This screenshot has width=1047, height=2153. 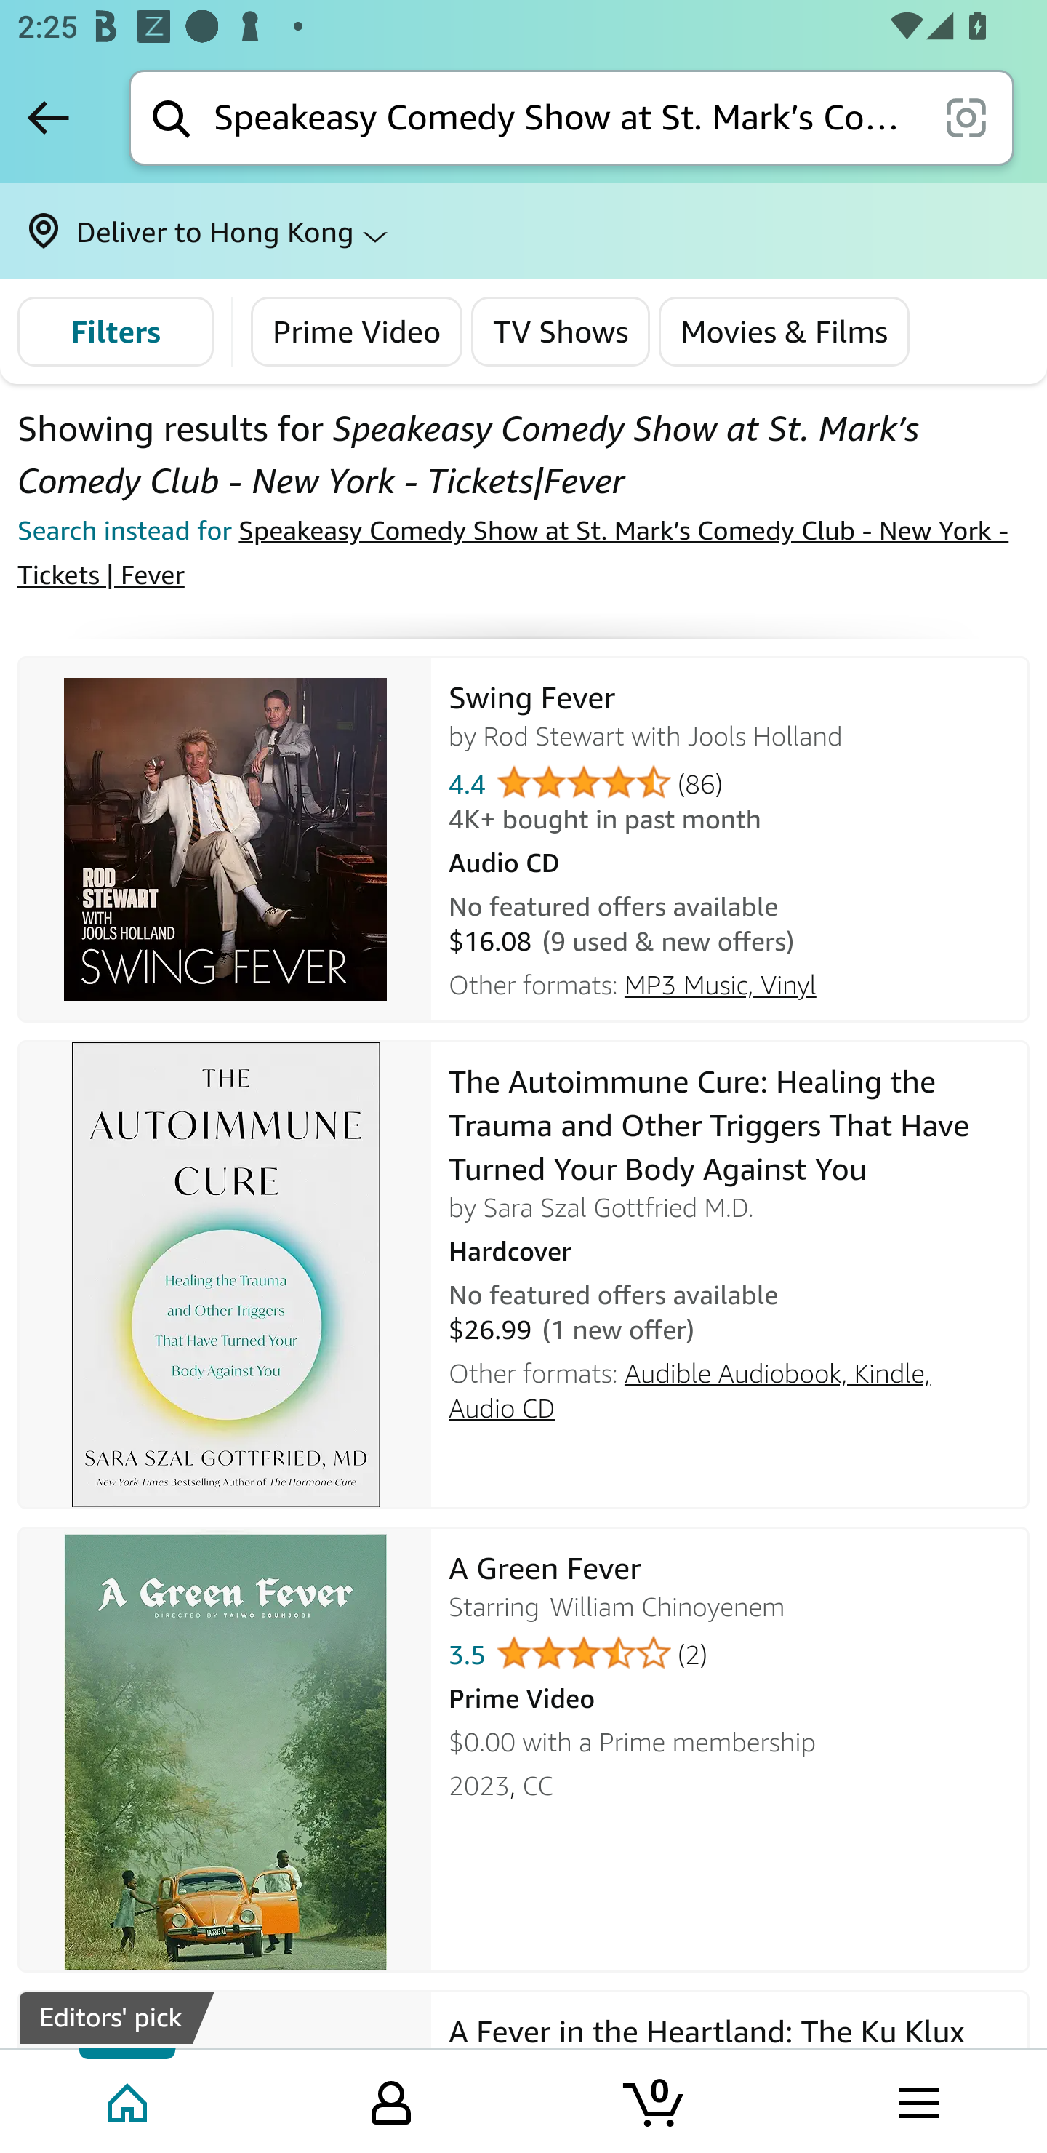 What do you see at coordinates (391, 2100) in the screenshot?
I see `Your Amazon.com Tab 2 of 4` at bounding box center [391, 2100].